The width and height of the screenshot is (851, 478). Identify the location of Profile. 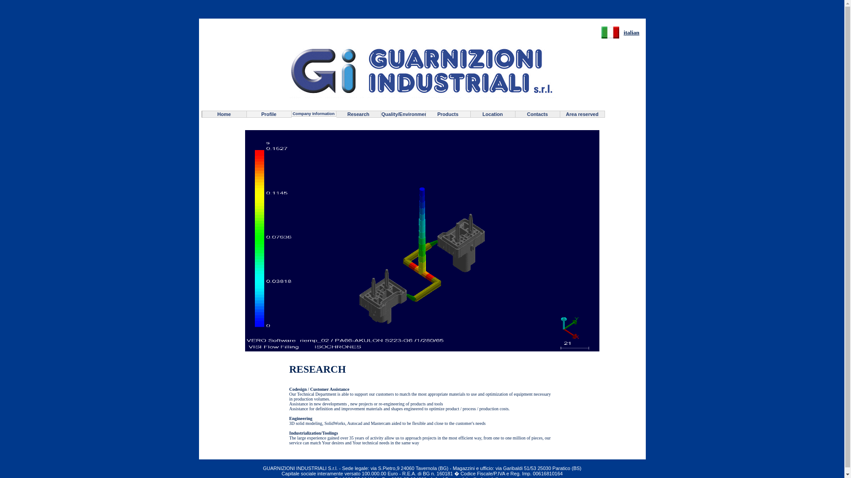
(269, 114).